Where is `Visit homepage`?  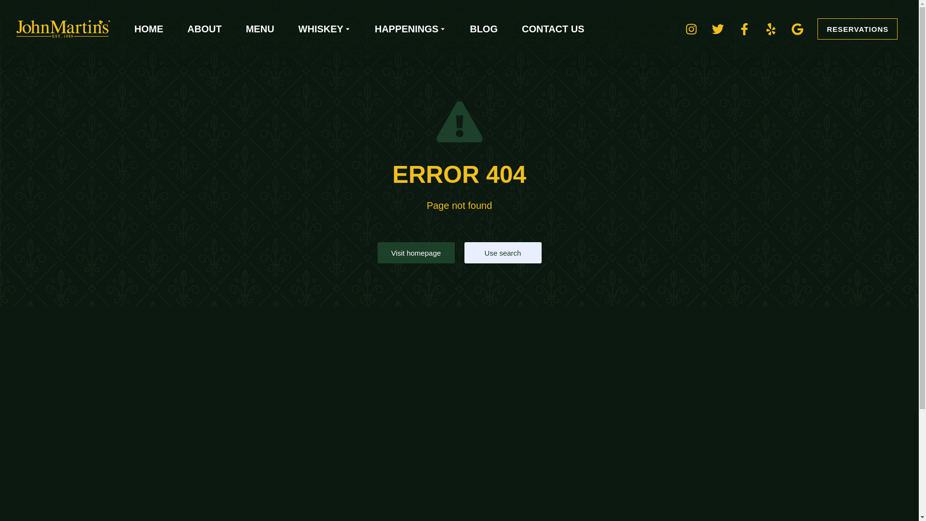
Visit homepage is located at coordinates (416, 253).